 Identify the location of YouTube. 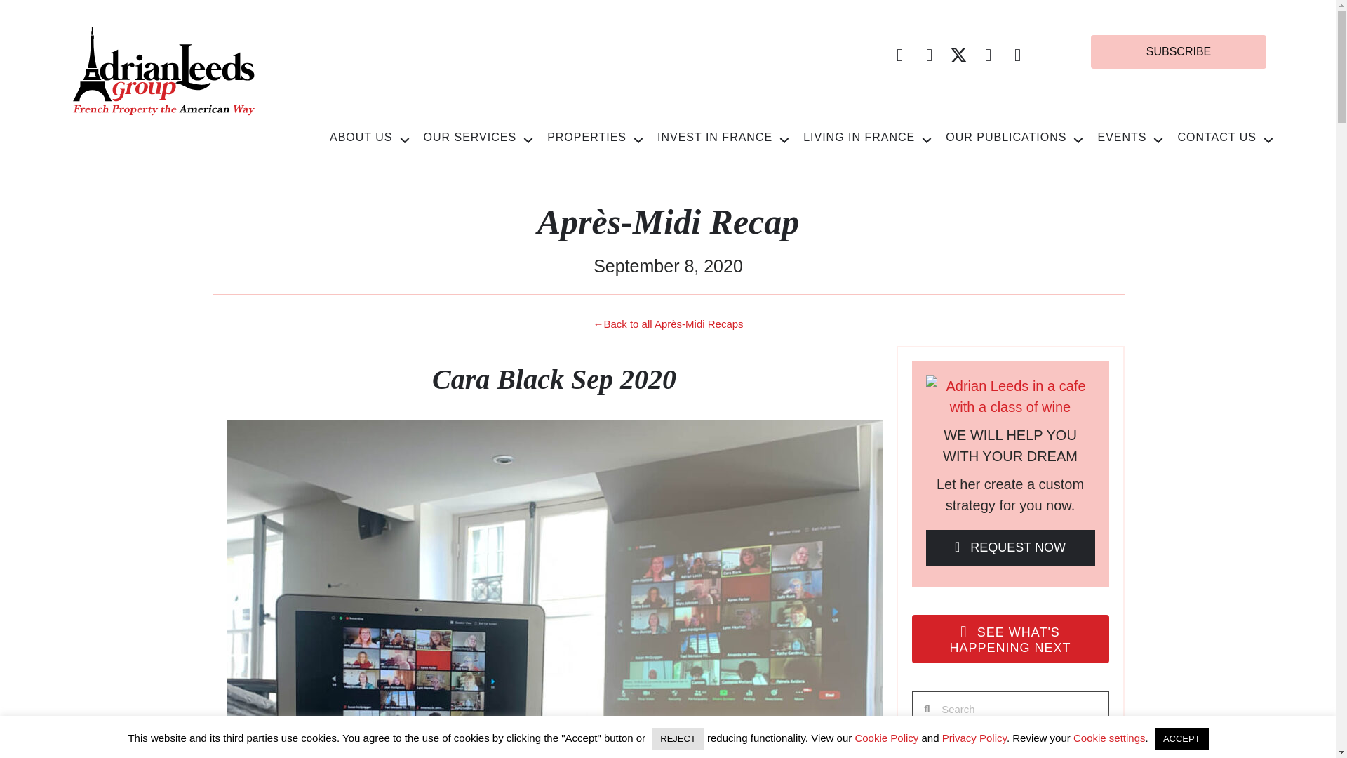
(929, 55).